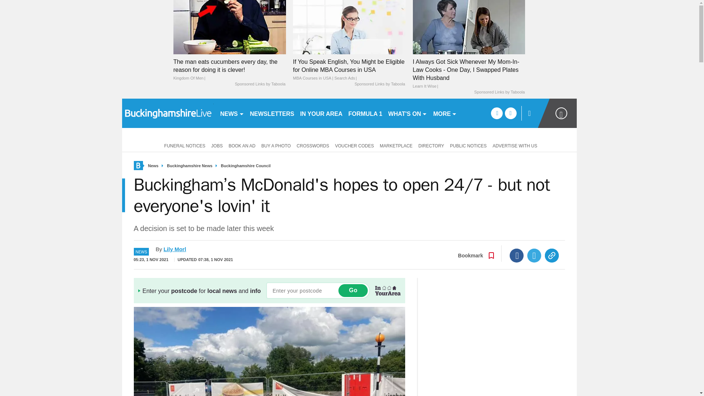  I want to click on Go, so click(353, 290).